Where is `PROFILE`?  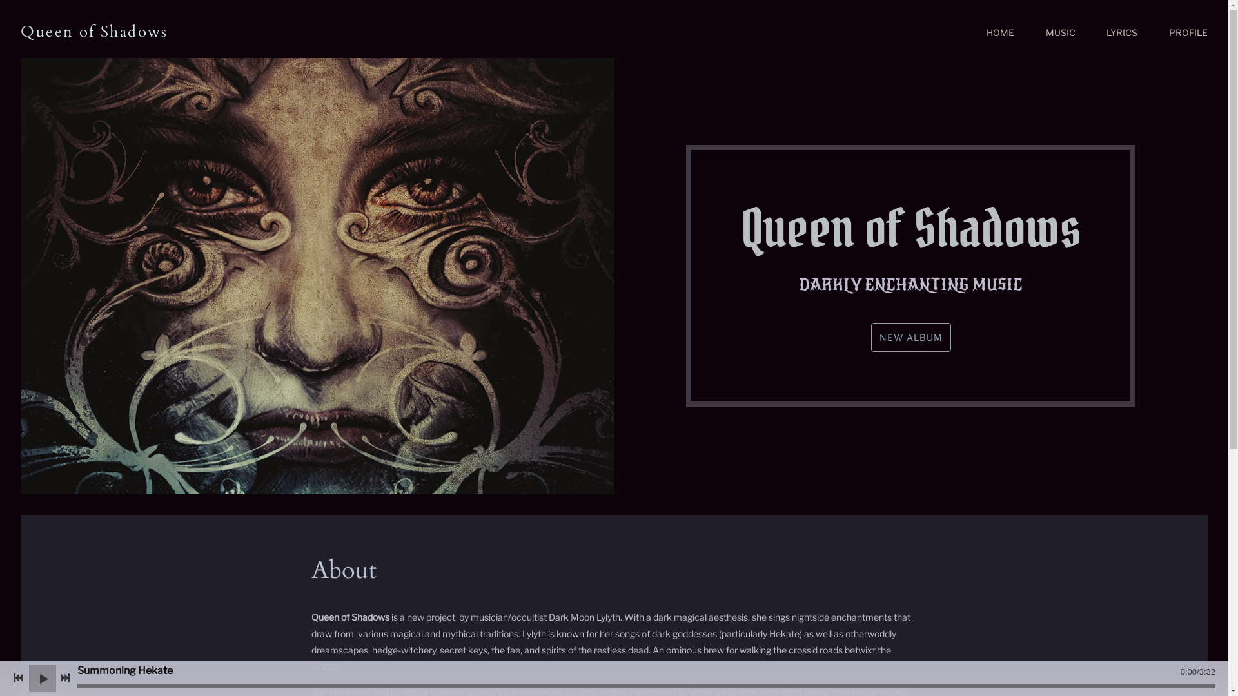
PROFILE is located at coordinates (1188, 33).